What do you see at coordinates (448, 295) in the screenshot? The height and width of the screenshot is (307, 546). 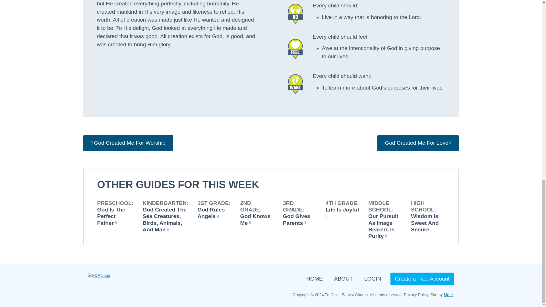 I see `Mere` at bounding box center [448, 295].